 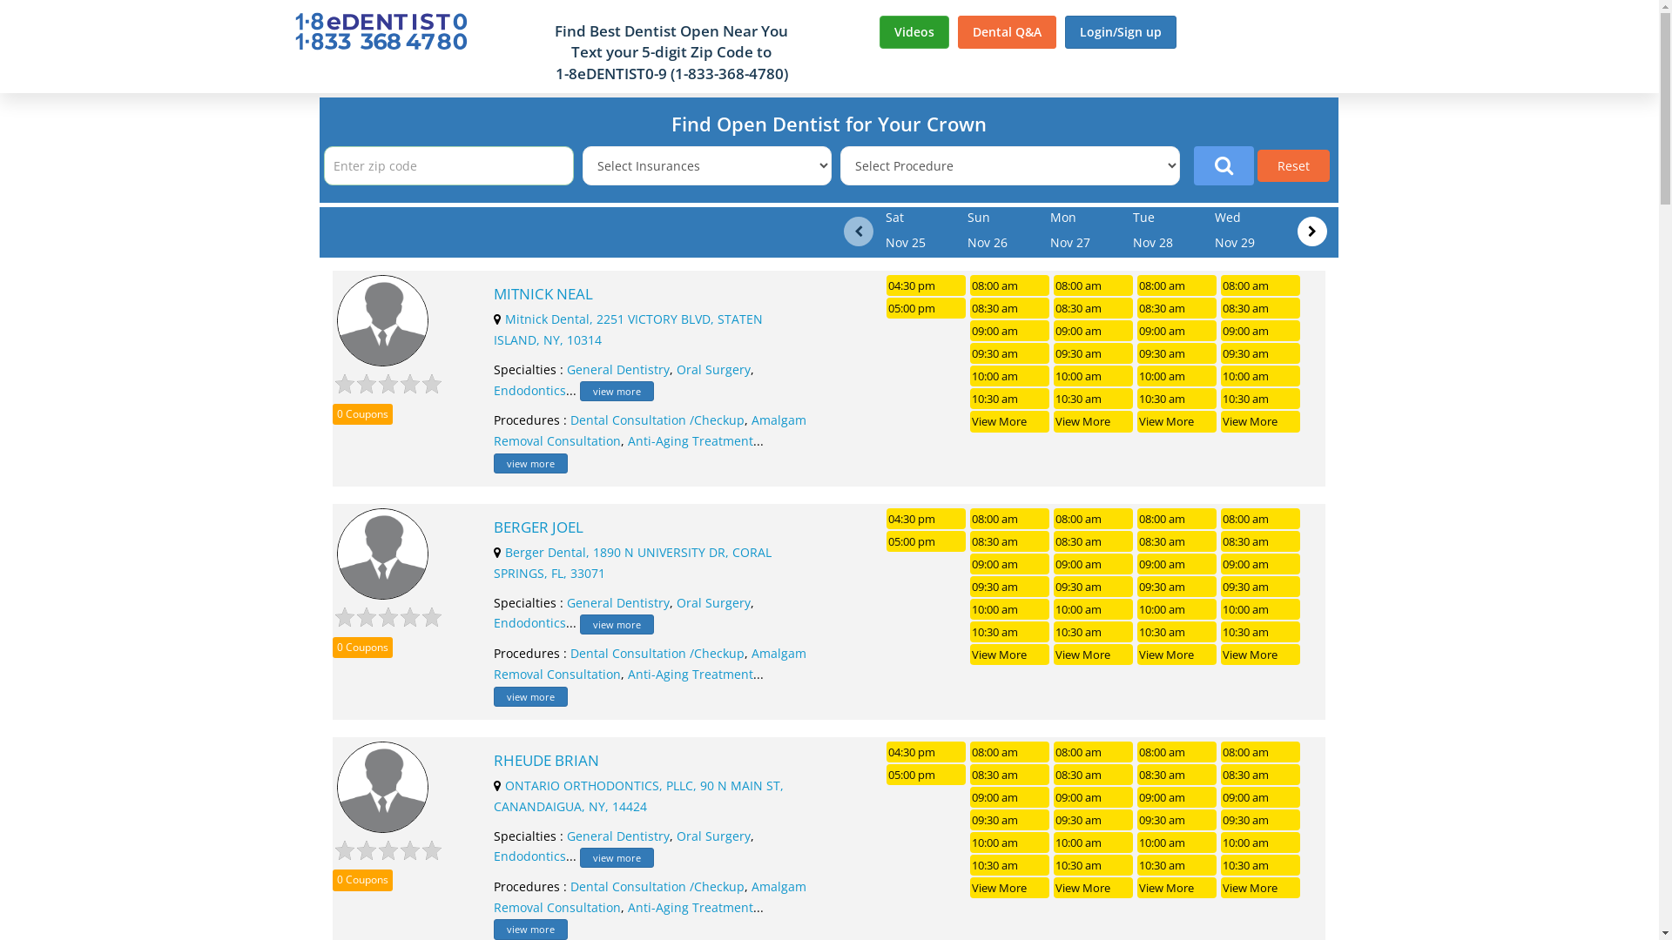 I want to click on 10:30 am, so click(x=1177, y=632).